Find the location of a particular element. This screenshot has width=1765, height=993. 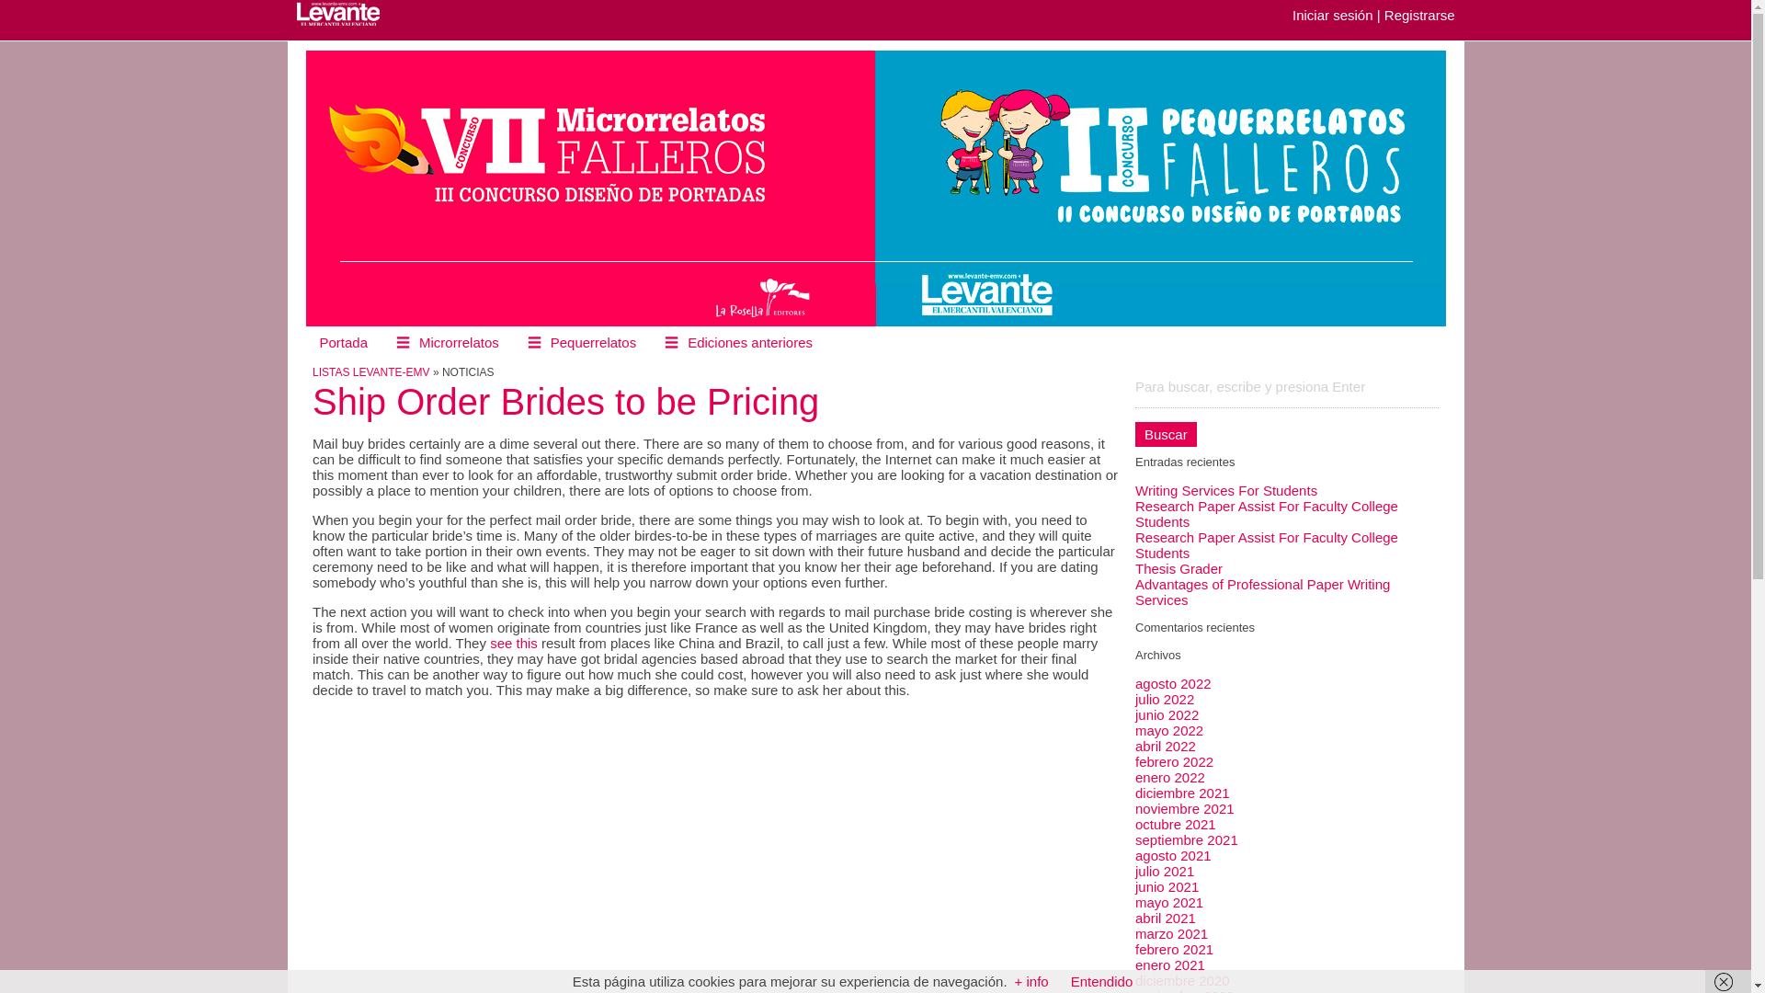

noviembre 2021 is located at coordinates (1184, 807).